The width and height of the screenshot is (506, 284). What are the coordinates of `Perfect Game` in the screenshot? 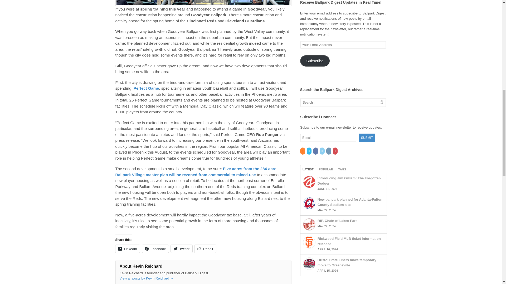 It's located at (146, 88).